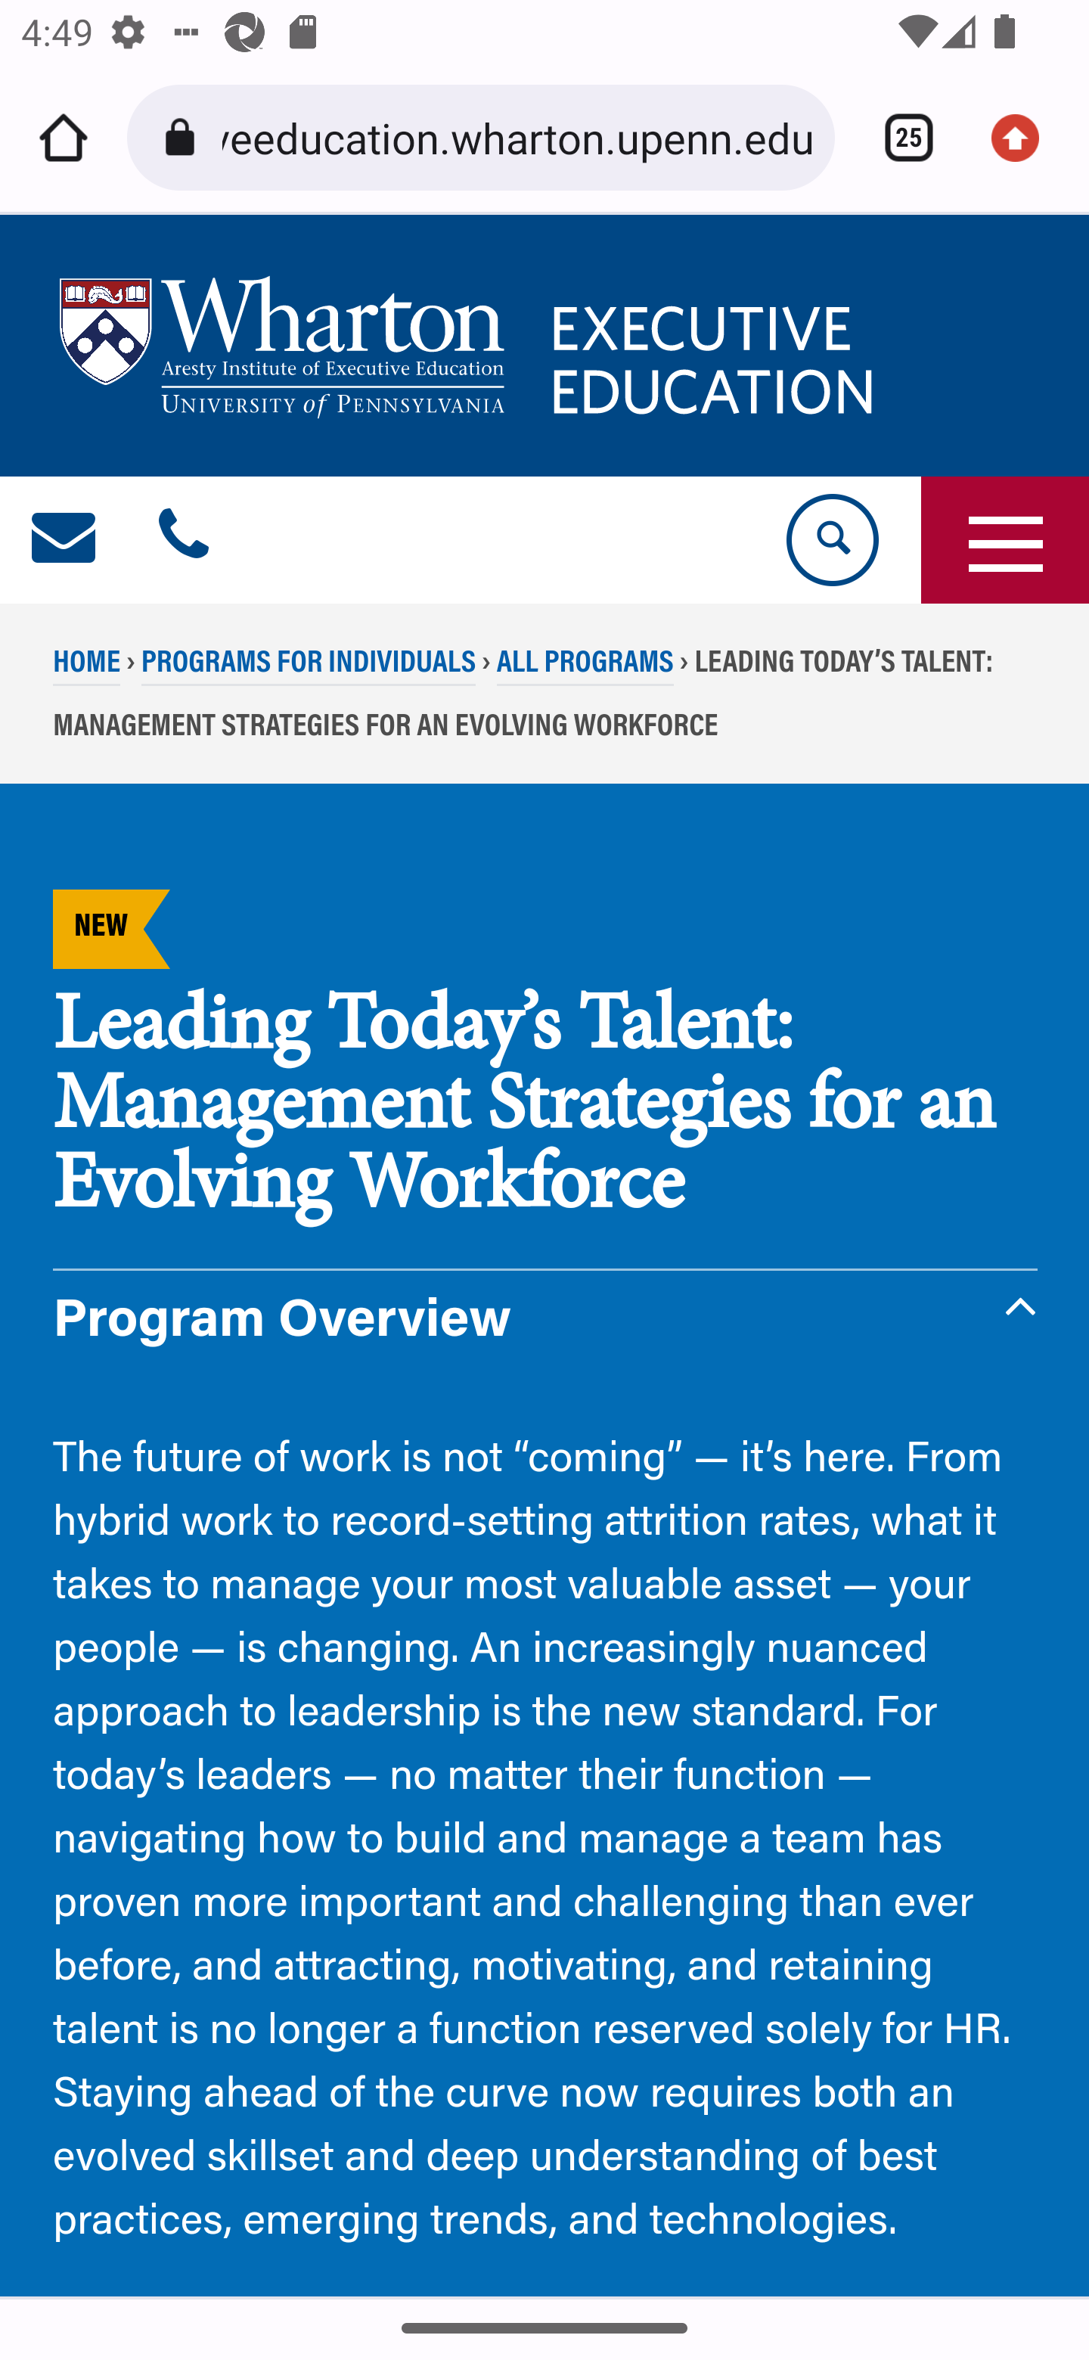 This screenshot has width=1089, height=2360. I want to click on , so click(65, 540).